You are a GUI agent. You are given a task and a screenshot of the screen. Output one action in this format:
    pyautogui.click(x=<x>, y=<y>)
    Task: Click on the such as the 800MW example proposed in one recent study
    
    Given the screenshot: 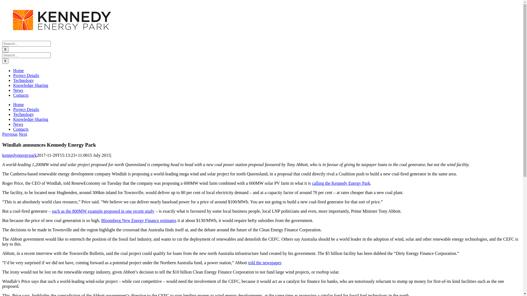 What is the action you would take?
    pyautogui.click(x=103, y=211)
    